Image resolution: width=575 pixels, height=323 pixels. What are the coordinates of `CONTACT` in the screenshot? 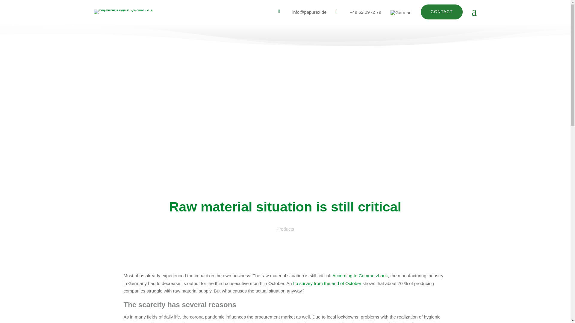 It's located at (442, 12).